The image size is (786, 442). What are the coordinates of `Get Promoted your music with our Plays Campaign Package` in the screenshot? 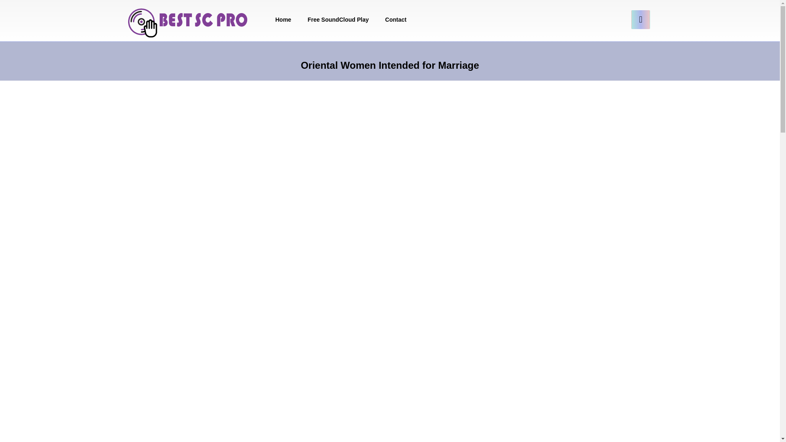 It's located at (189, 25).